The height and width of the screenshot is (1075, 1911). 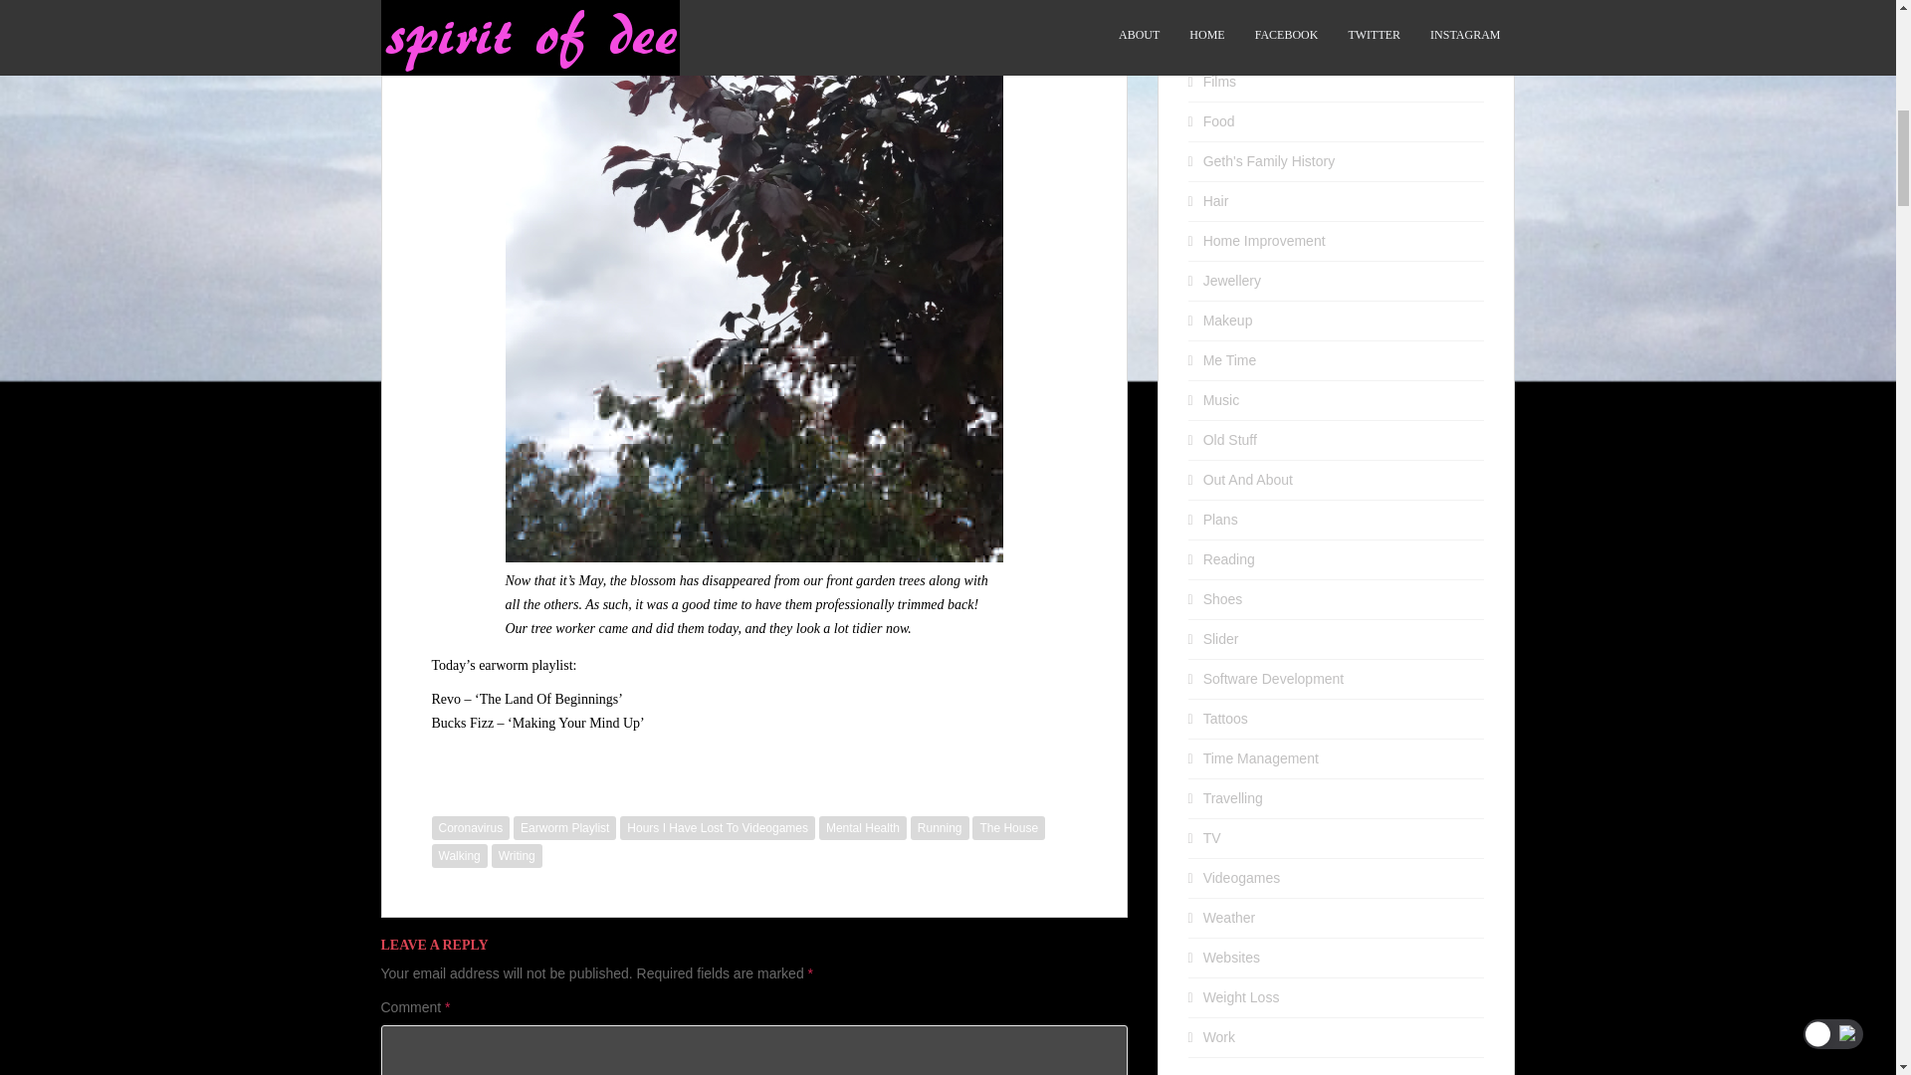 What do you see at coordinates (717, 827) in the screenshot?
I see `Hours I Have Lost To Videogames` at bounding box center [717, 827].